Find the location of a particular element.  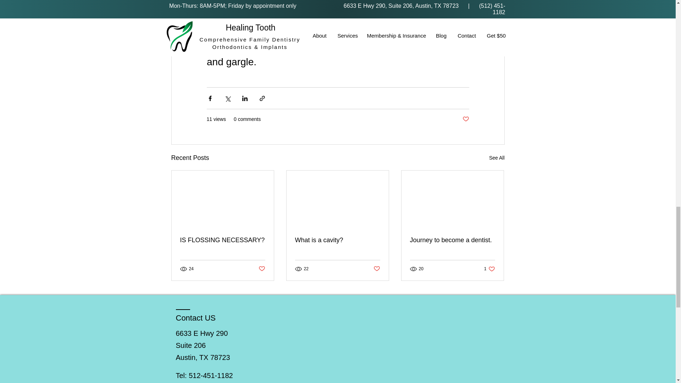

See All is located at coordinates (465, 119).